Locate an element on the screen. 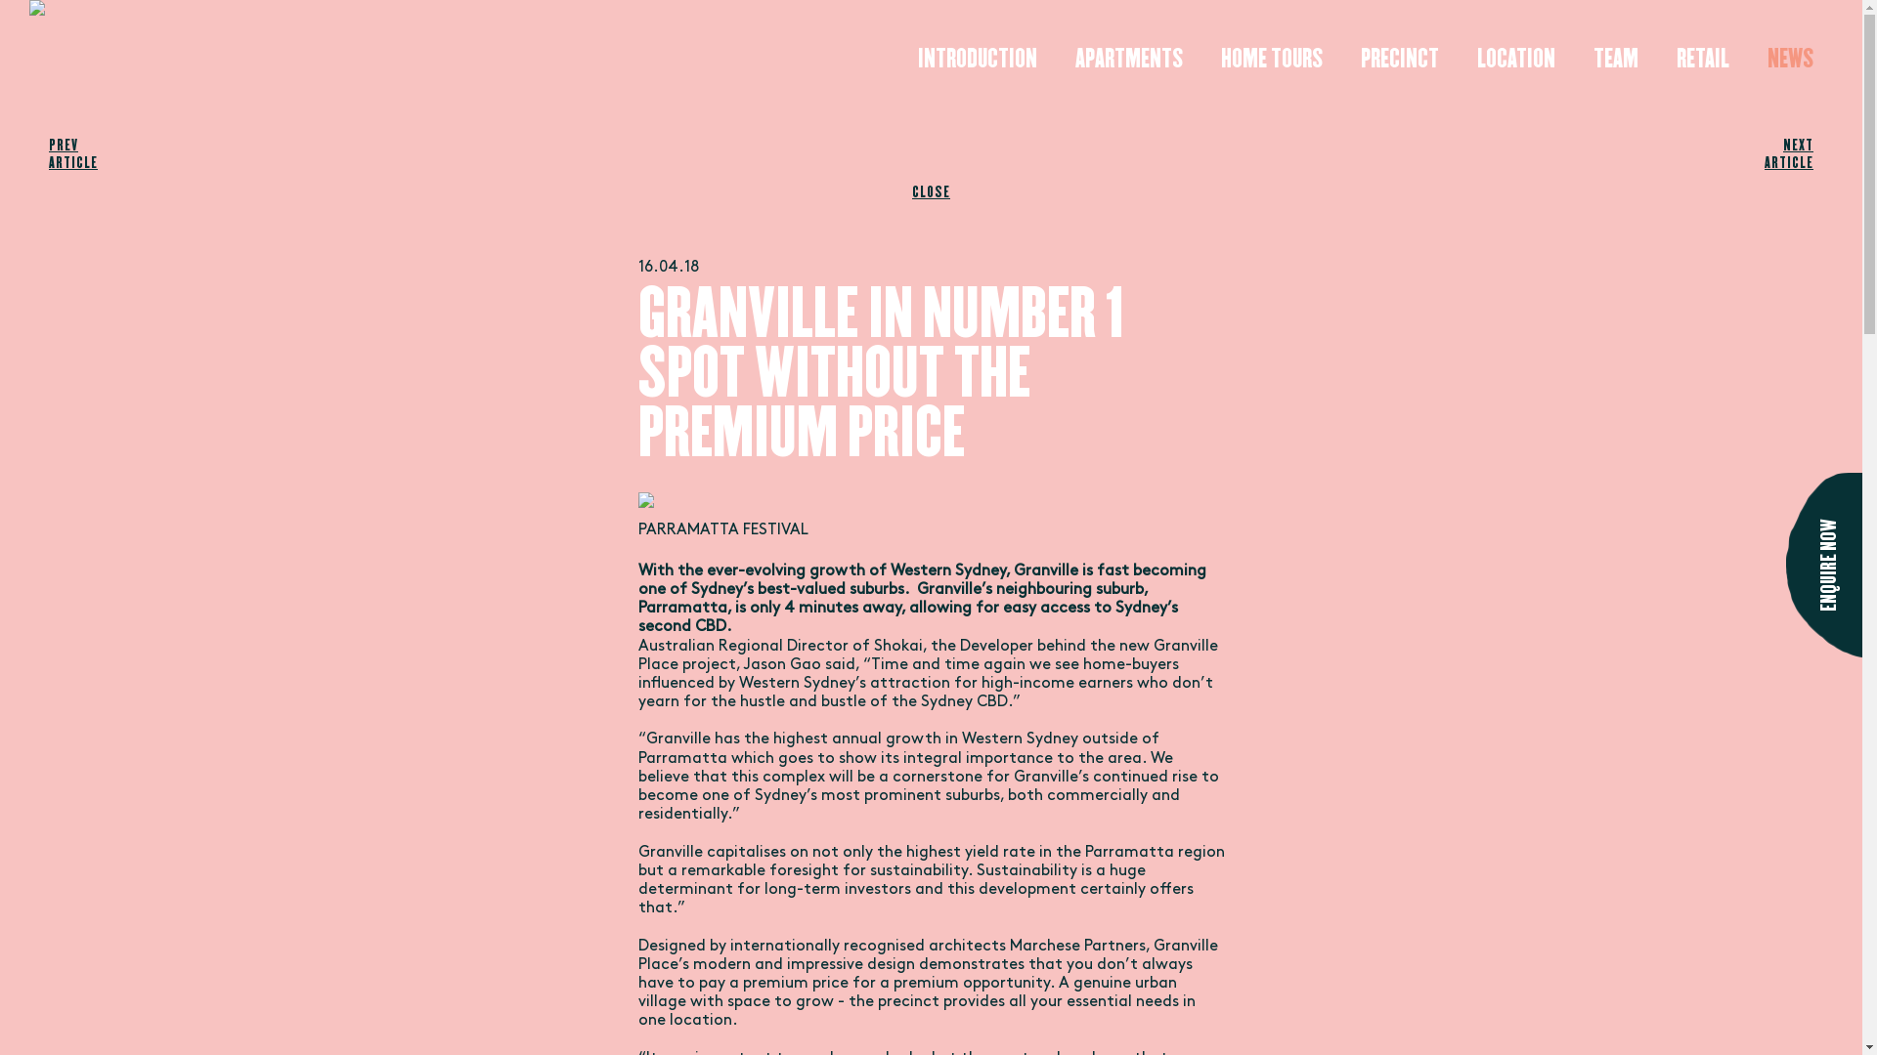 The image size is (1877, 1055). NEWS is located at coordinates (1791, 59).